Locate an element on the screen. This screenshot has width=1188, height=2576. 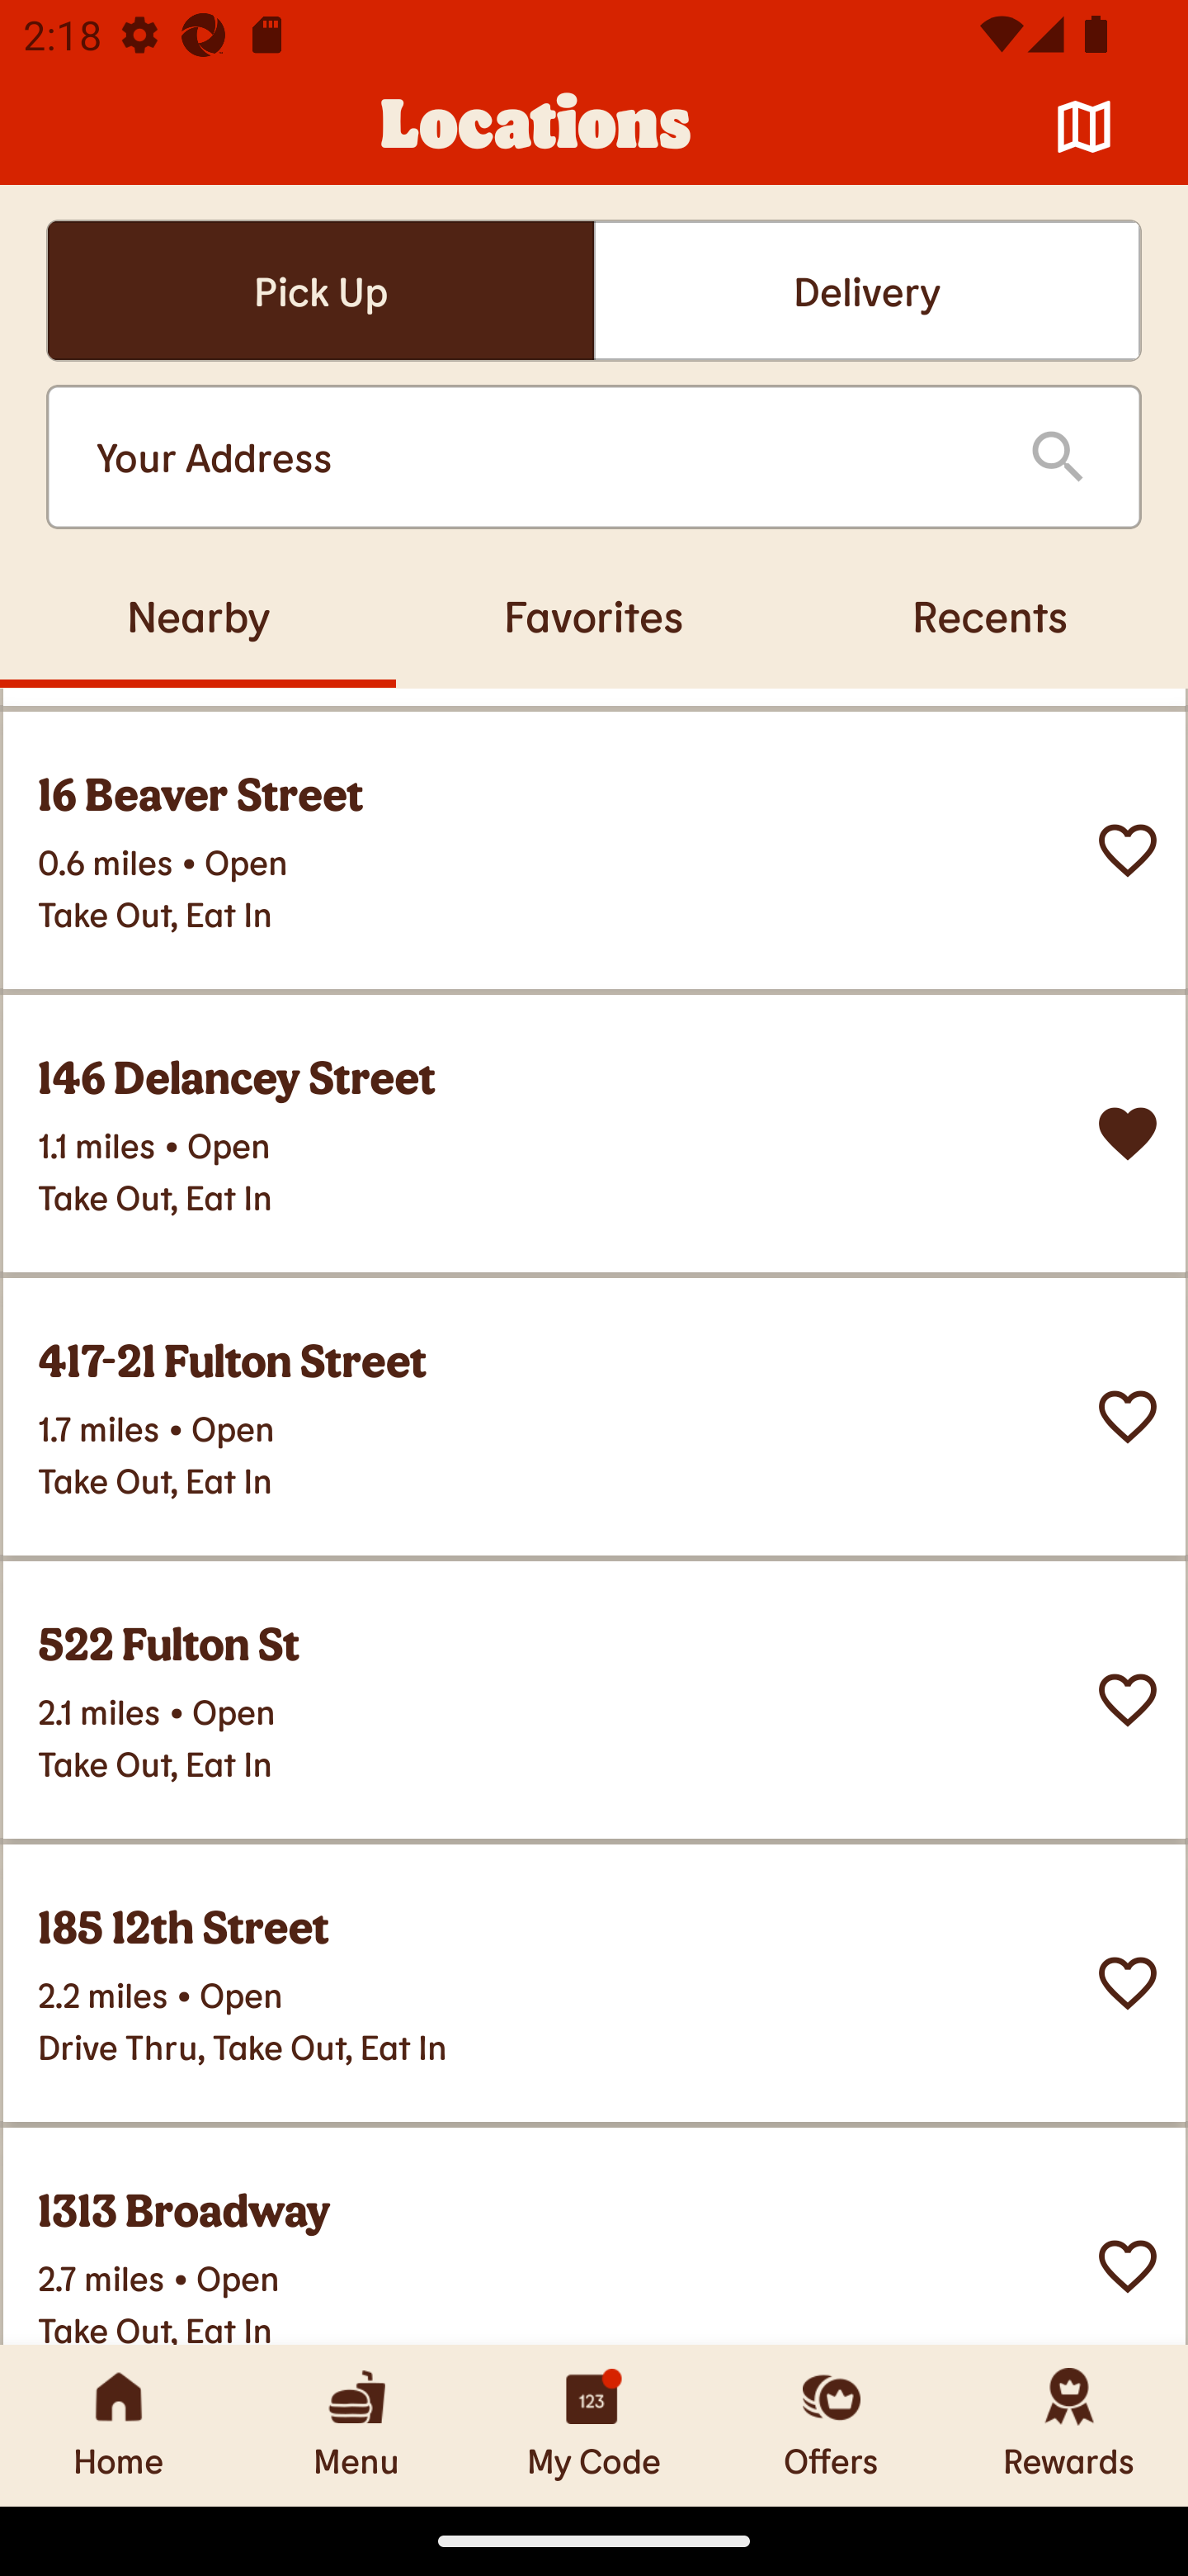
Favorites is located at coordinates (594, 615).